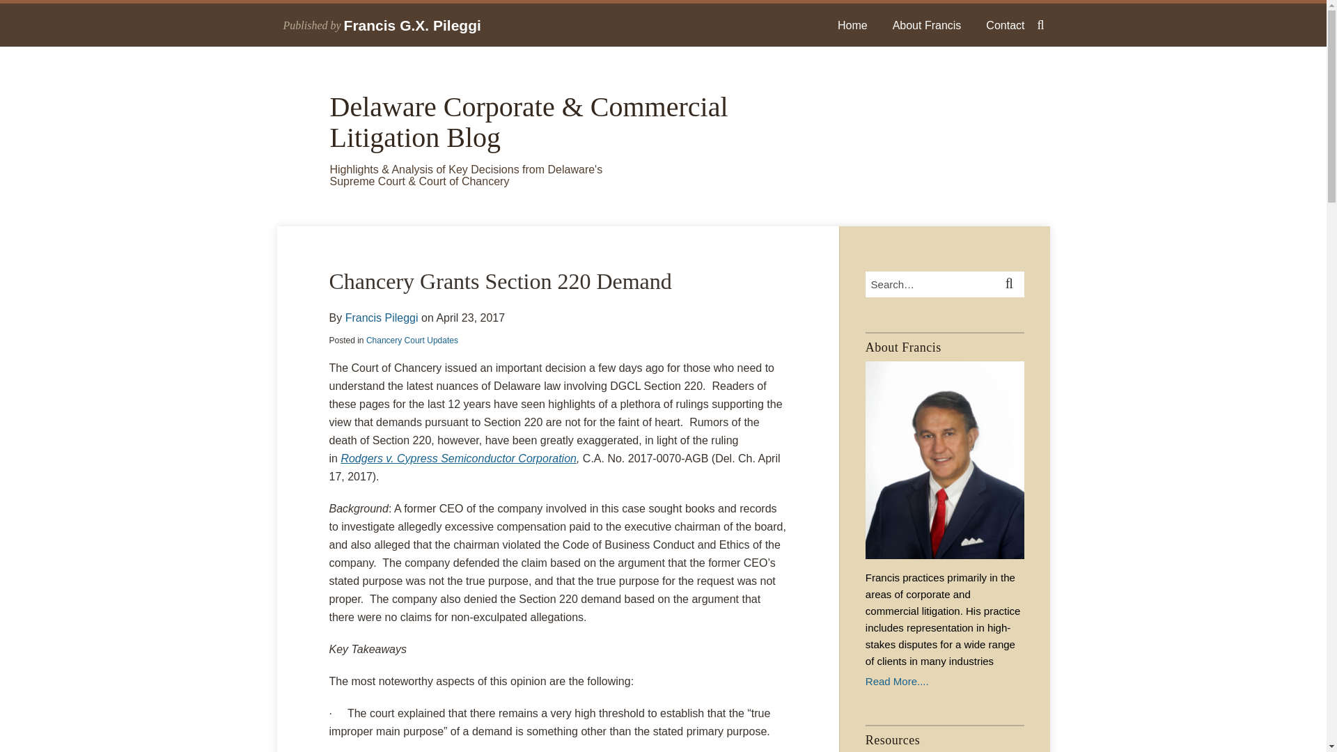 This screenshot has height=752, width=1337. Describe the element at coordinates (412, 340) in the screenshot. I see `Chancery Court Updates` at that location.